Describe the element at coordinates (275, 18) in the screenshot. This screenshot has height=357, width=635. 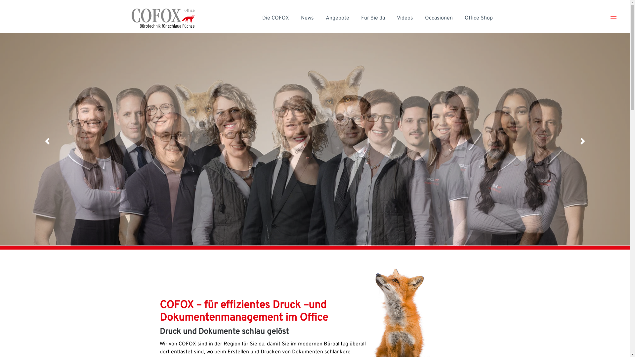
I see `Die COFOX` at that location.